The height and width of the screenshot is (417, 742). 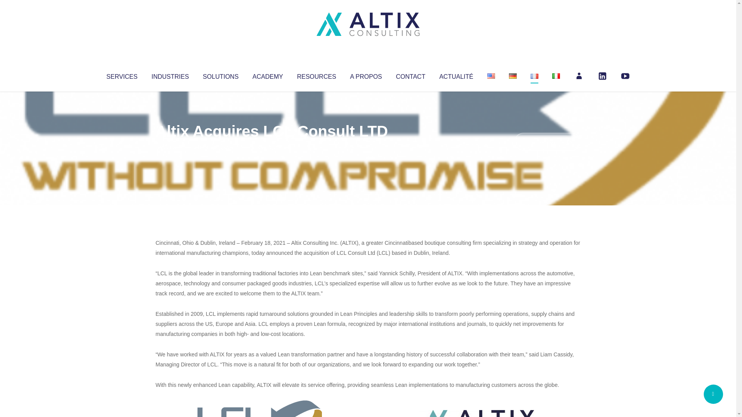 What do you see at coordinates (267, 75) in the screenshot?
I see `ACADEMY` at bounding box center [267, 75].